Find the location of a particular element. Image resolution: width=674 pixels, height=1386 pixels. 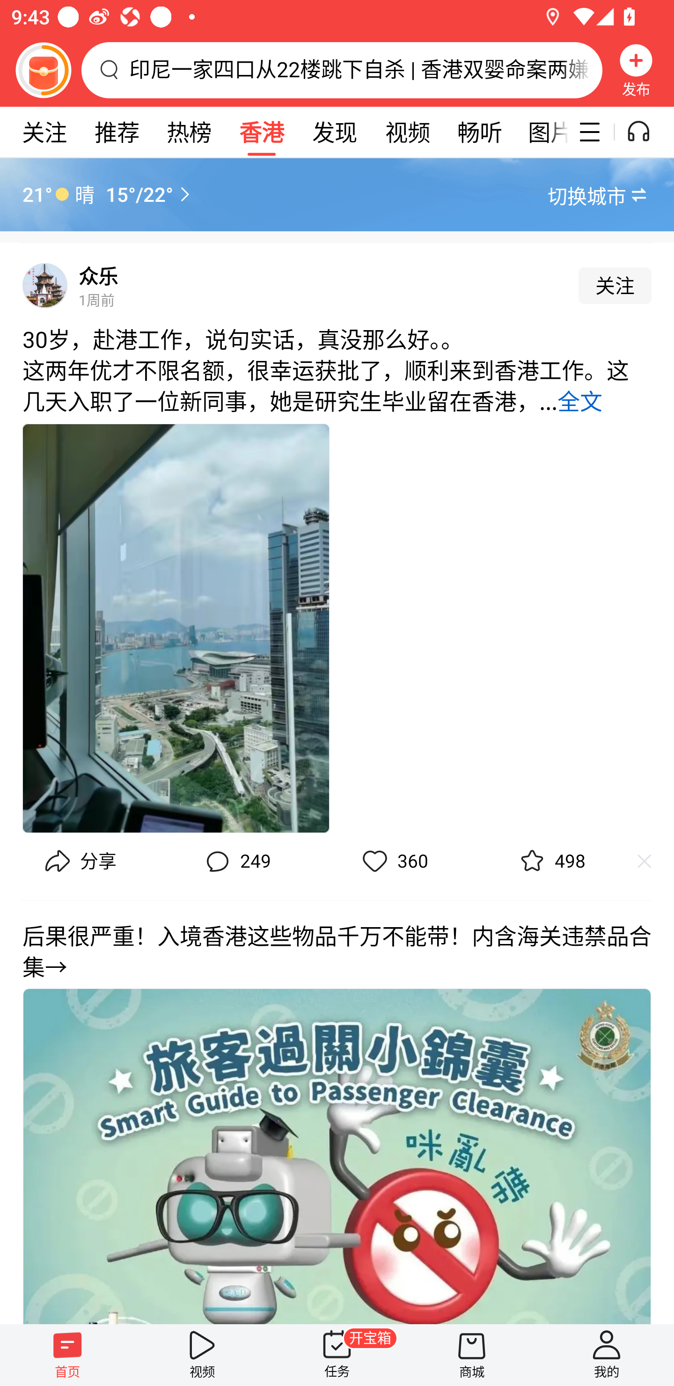

分享 is located at coordinates (79, 862).